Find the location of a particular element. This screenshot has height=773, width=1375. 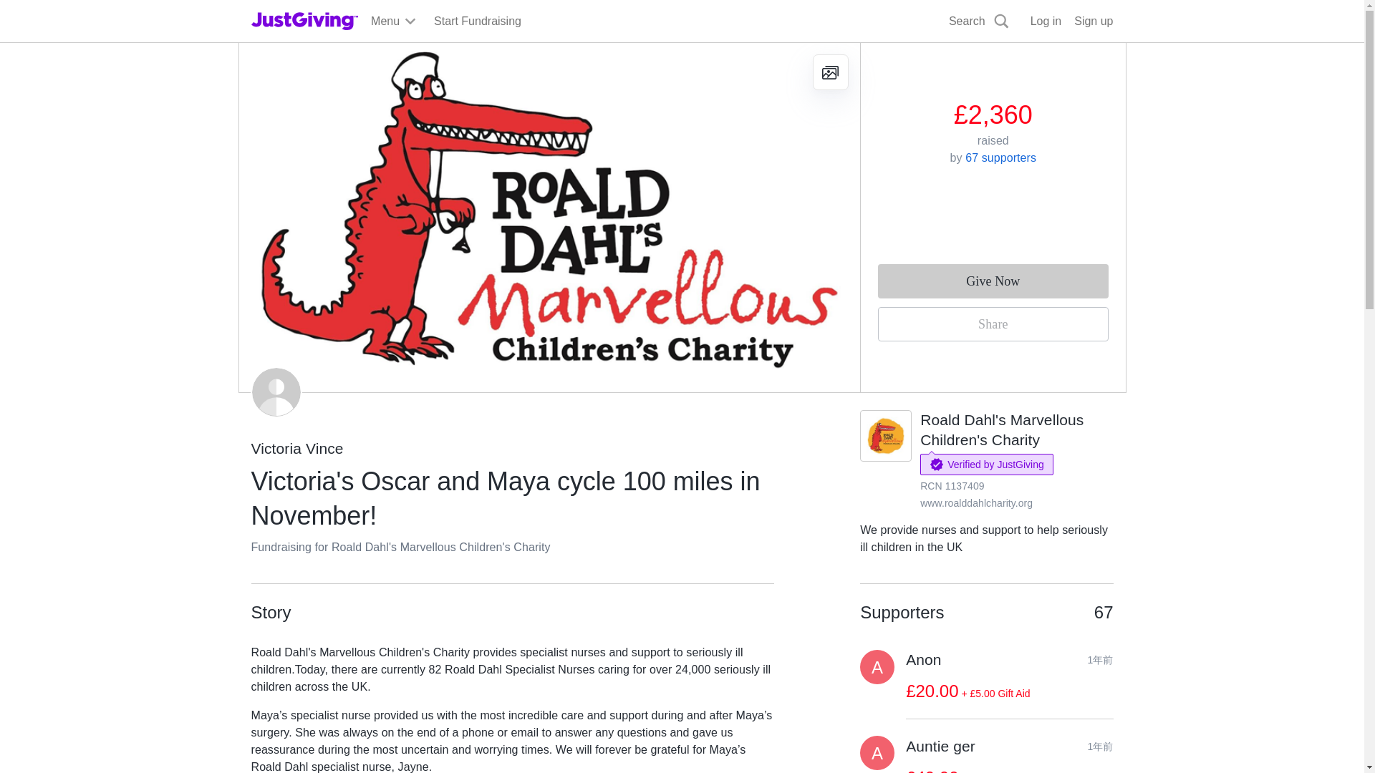

Roald Dahl's Marvellous Children's Charity is located at coordinates (1001, 429).